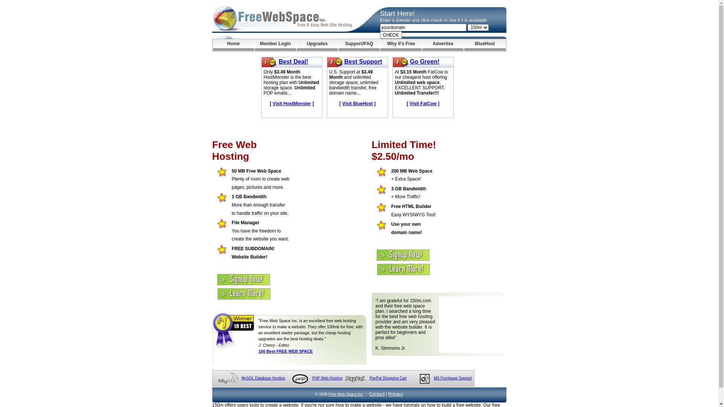 The image size is (724, 407). I want to click on Member Login, so click(275, 45).